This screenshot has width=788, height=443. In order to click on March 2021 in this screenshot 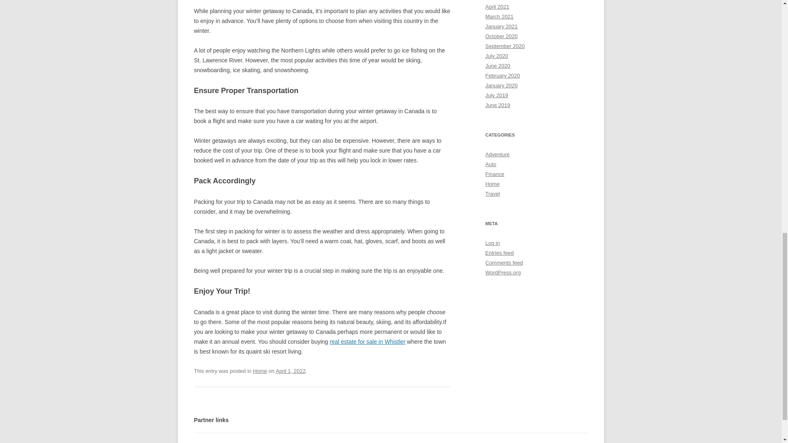, I will do `click(499, 16)`.